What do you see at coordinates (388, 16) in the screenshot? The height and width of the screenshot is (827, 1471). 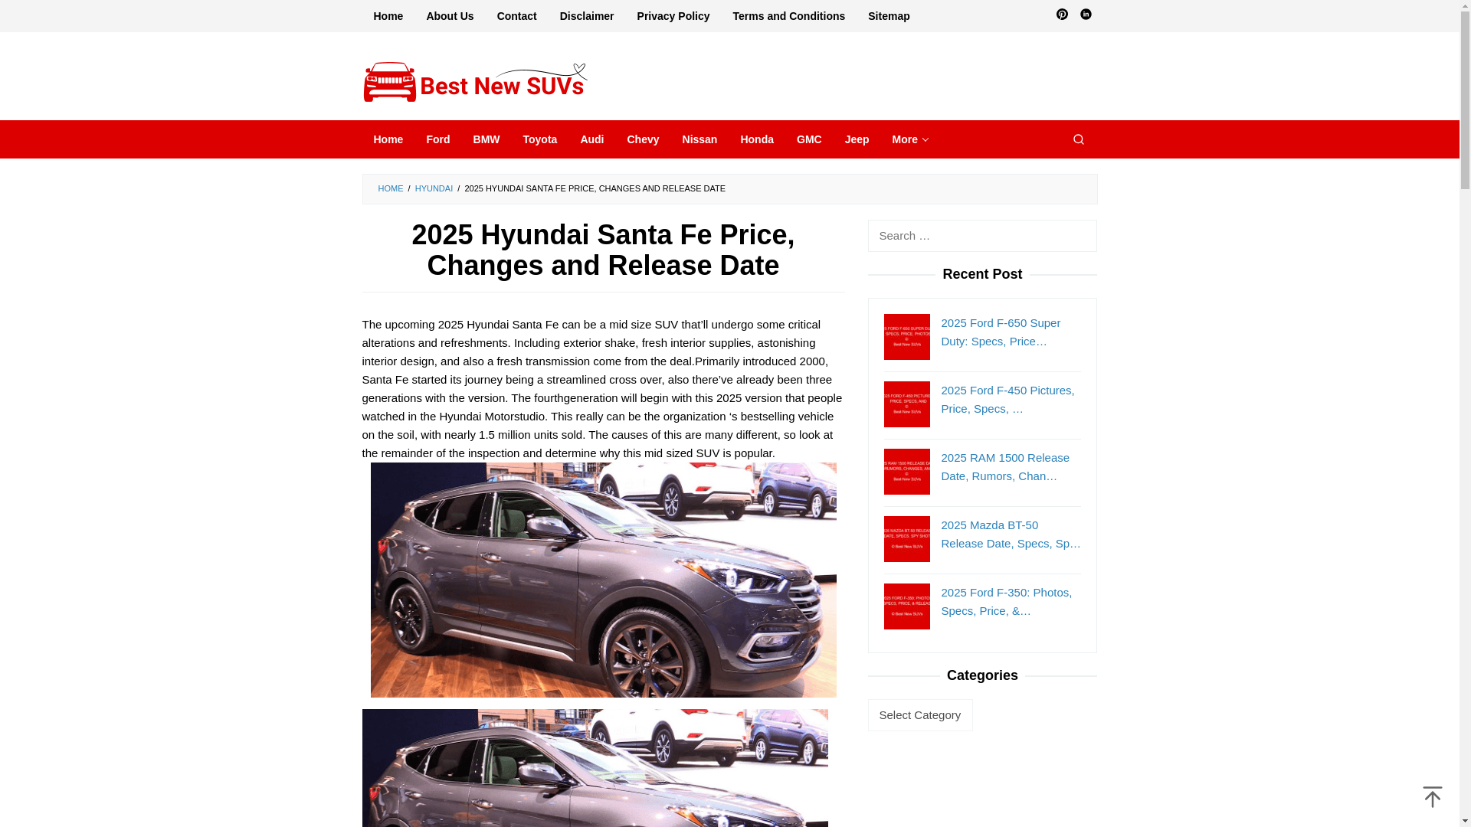 I see `Home` at bounding box center [388, 16].